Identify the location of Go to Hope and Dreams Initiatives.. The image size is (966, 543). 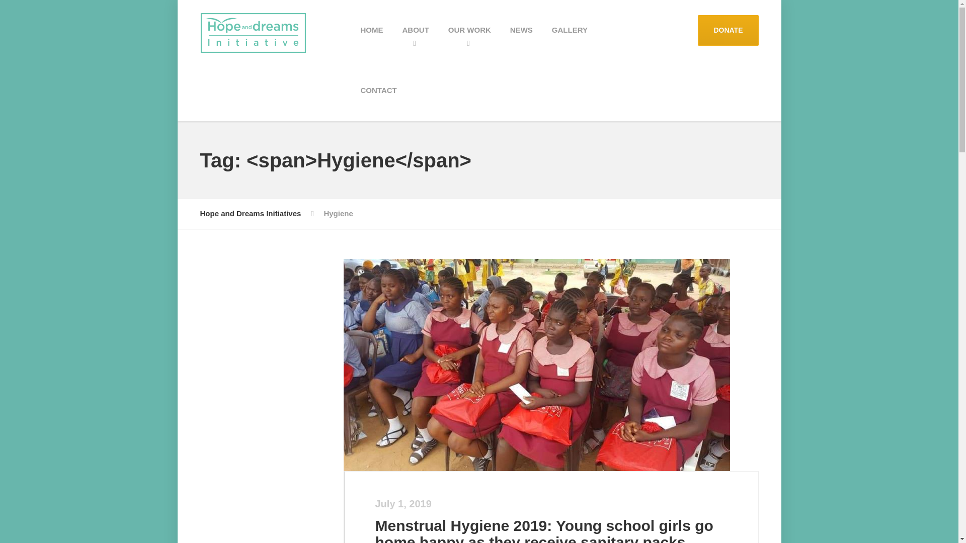
(251, 213).